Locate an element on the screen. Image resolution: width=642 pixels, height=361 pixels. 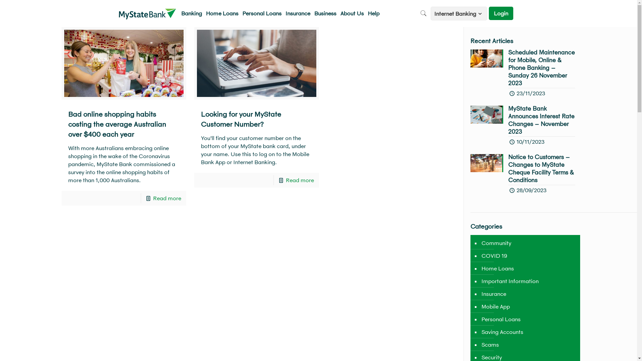
Home Loans is located at coordinates (222, 13).